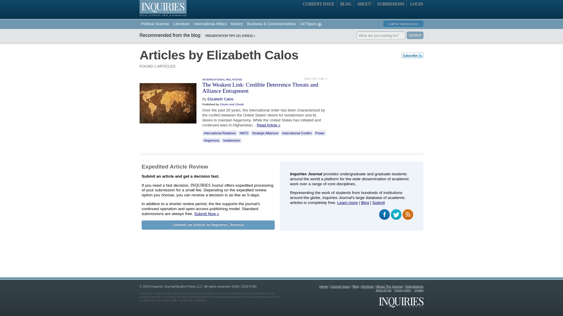 This screenshot has width=563, height=316. What do you see at coordinates (396, 214) in the screenshot?
I see `Follow us on Twitter` at bounding box center [396, 214].